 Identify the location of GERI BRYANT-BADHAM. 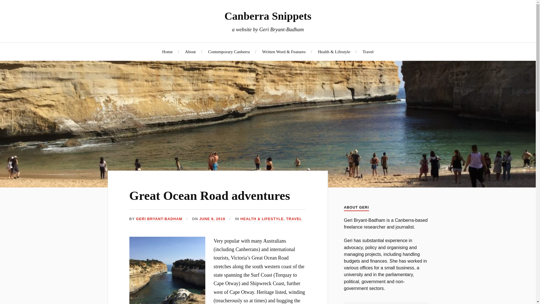
(159, 219).